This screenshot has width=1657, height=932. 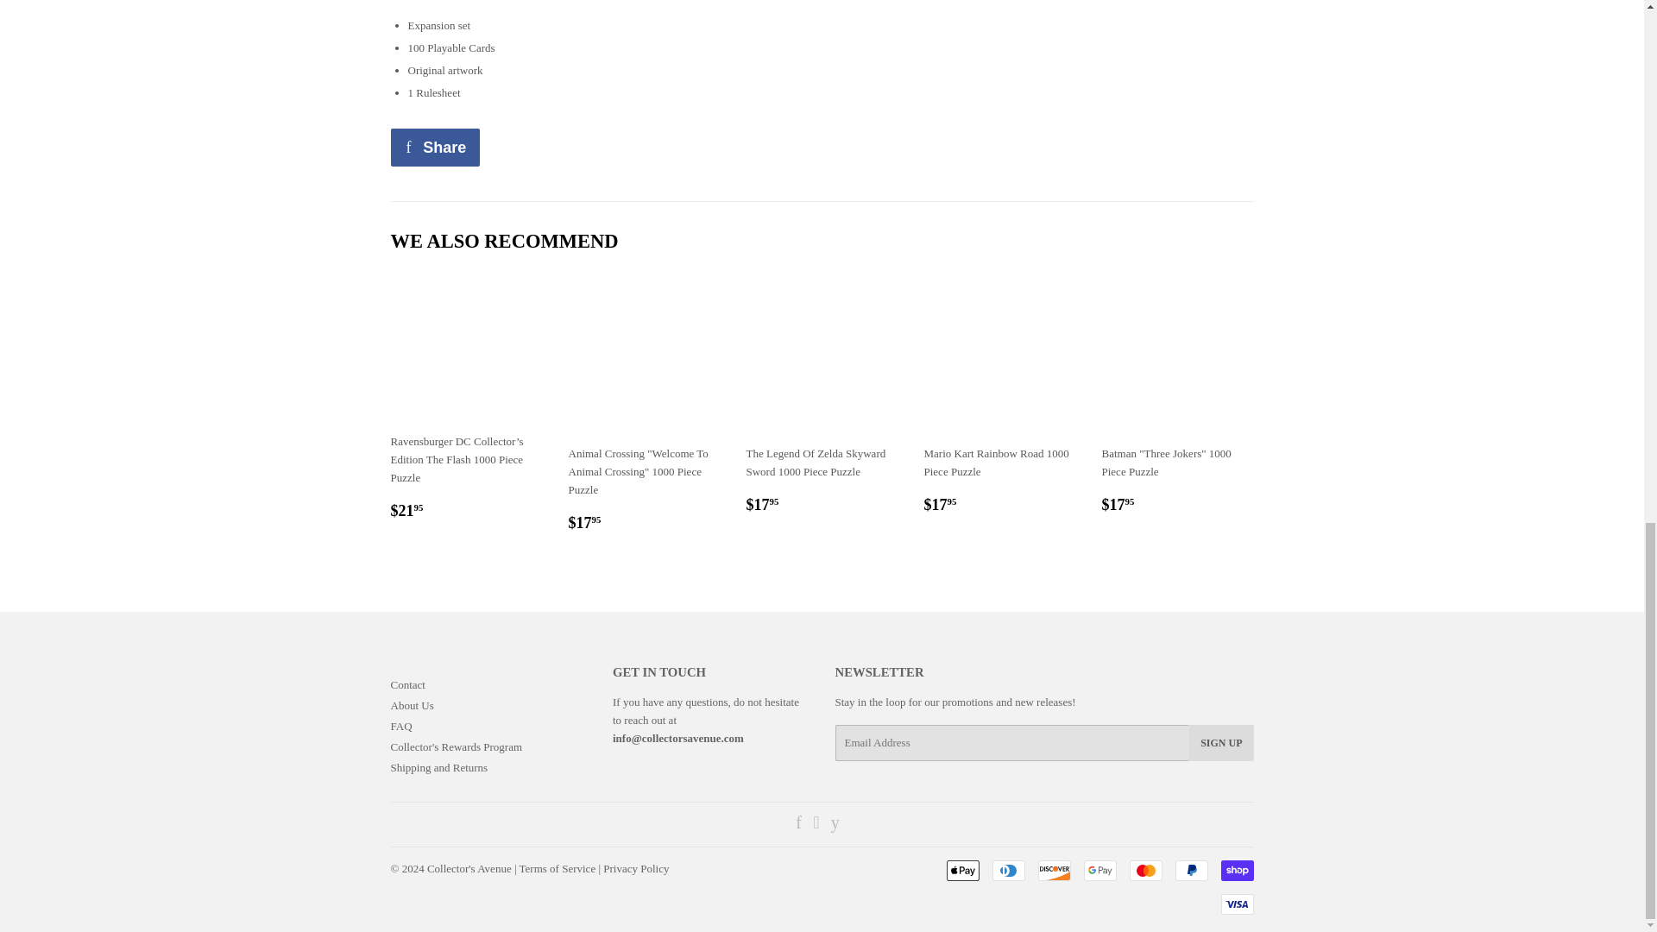 I want to click on Discover, so click(x=1053, y=870).